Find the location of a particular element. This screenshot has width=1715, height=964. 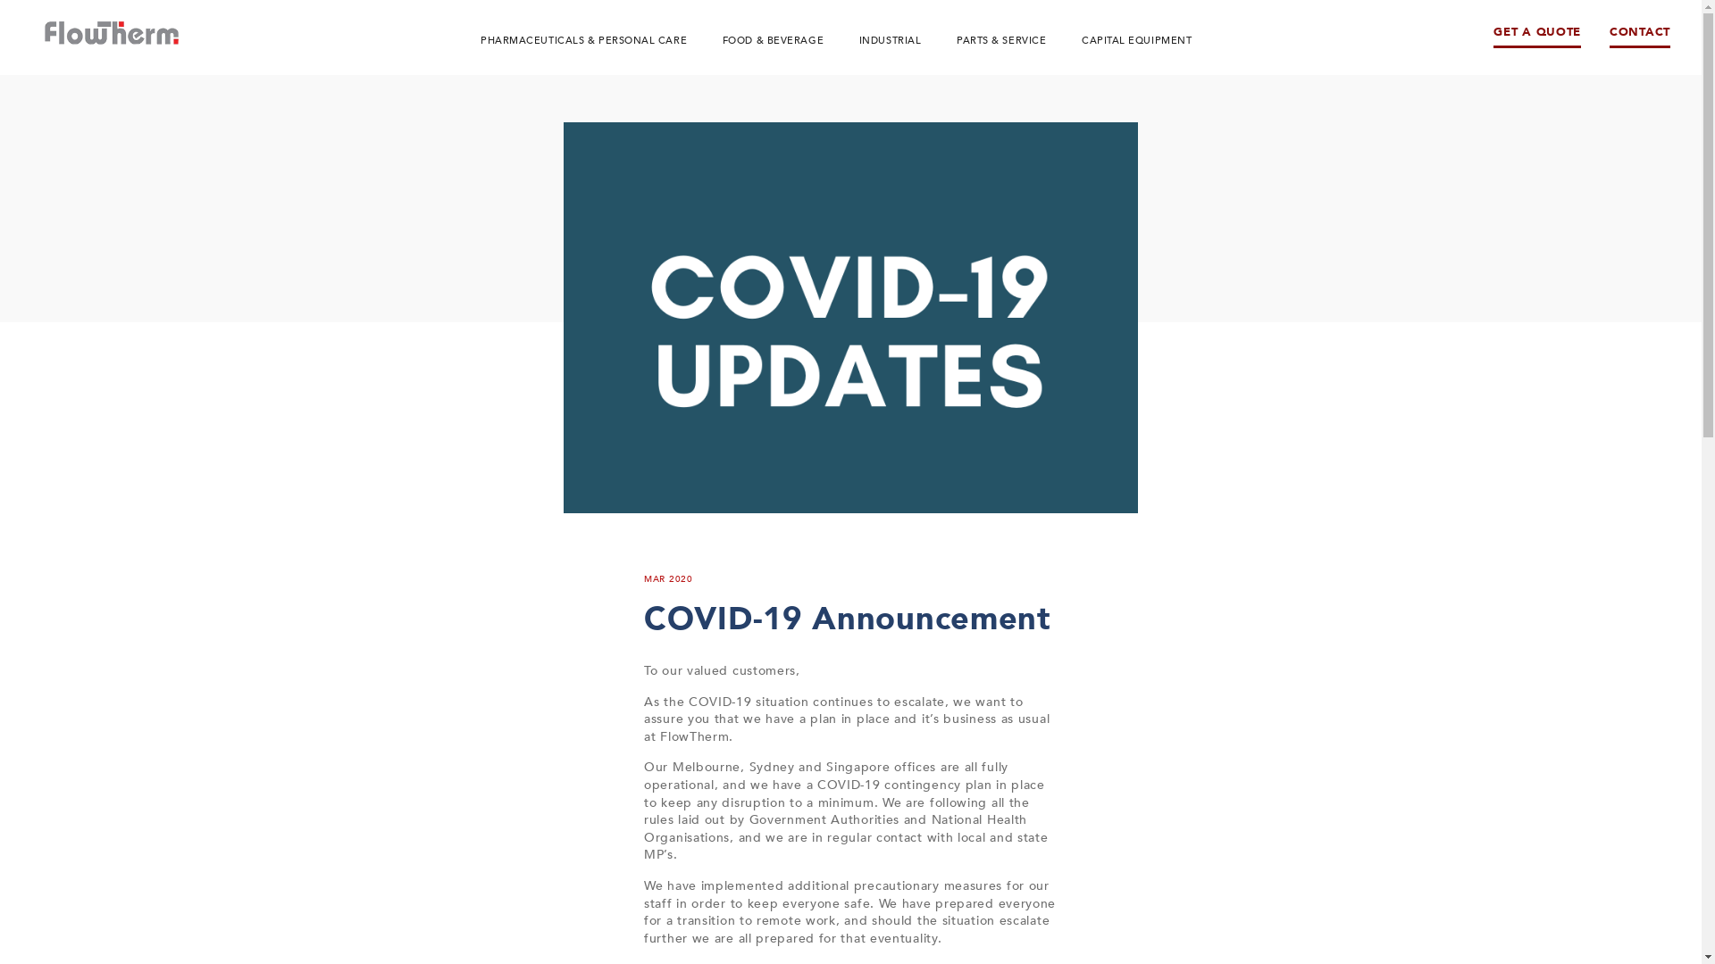

PARTS & SERVICE is located at coordinates (1001, 41).